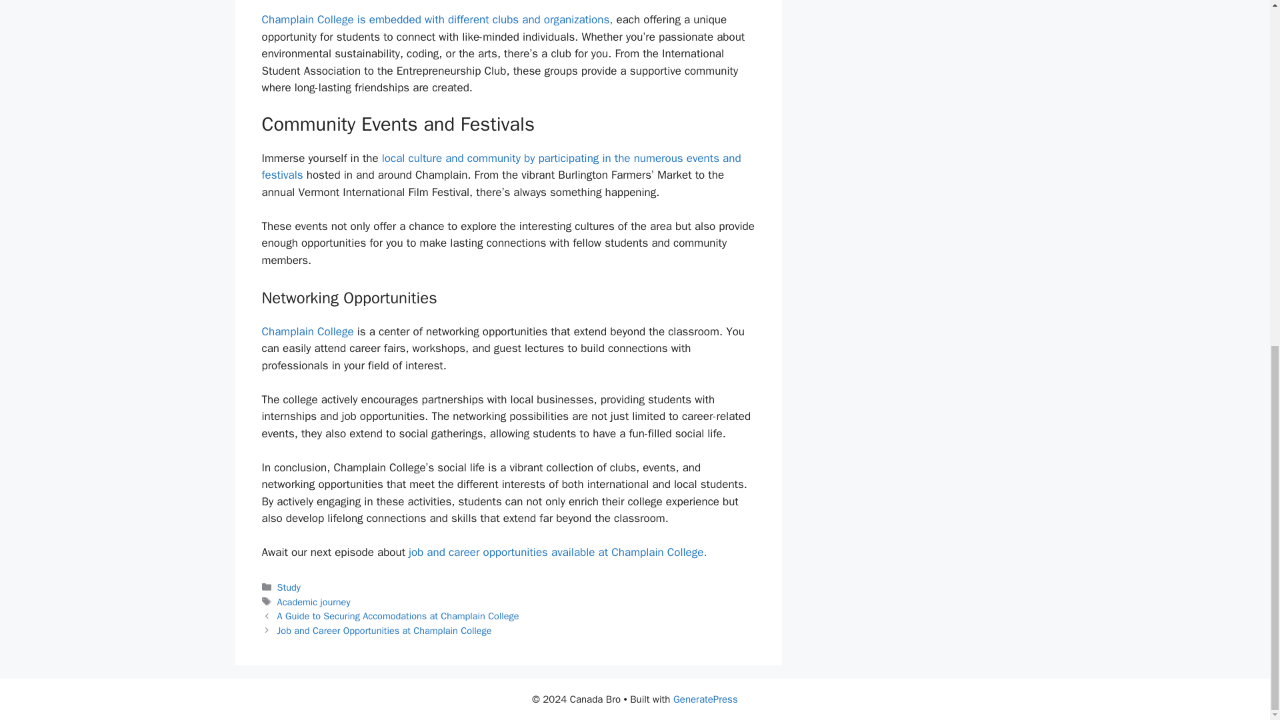  What do you see at coordinates (705, 699) in the screenshot?
I see `GeneratePress` at bounding box center [705, 699].